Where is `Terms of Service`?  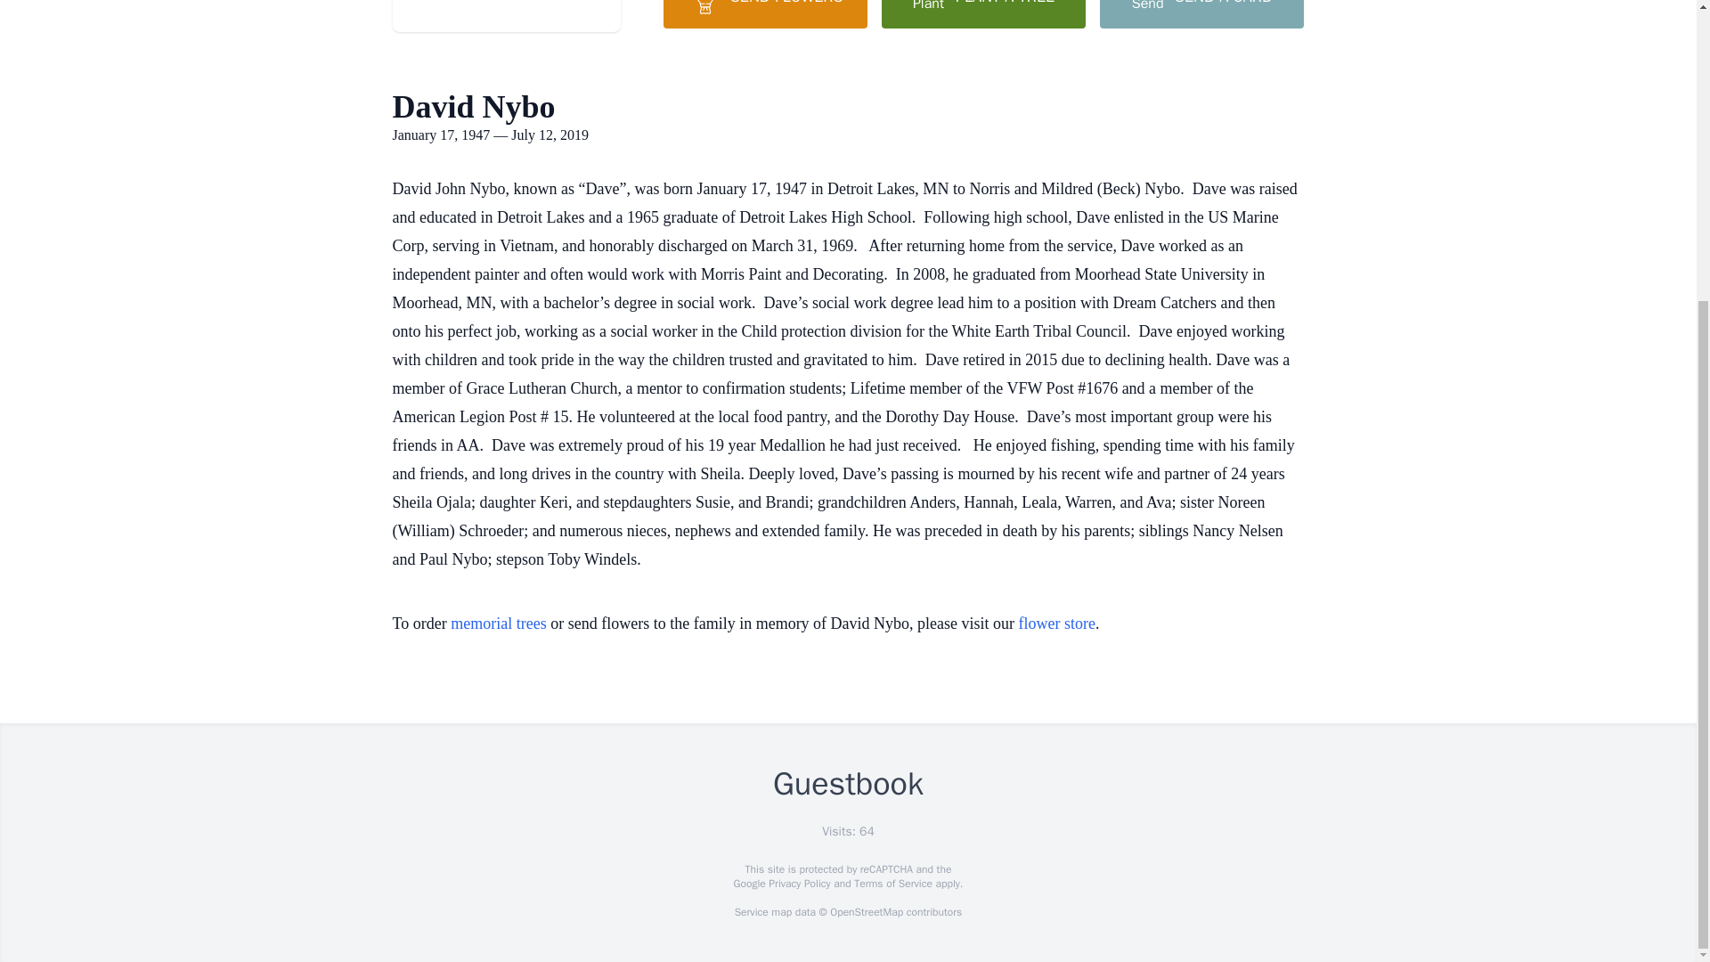 Terms of Service is located at coordinates (892, 884).